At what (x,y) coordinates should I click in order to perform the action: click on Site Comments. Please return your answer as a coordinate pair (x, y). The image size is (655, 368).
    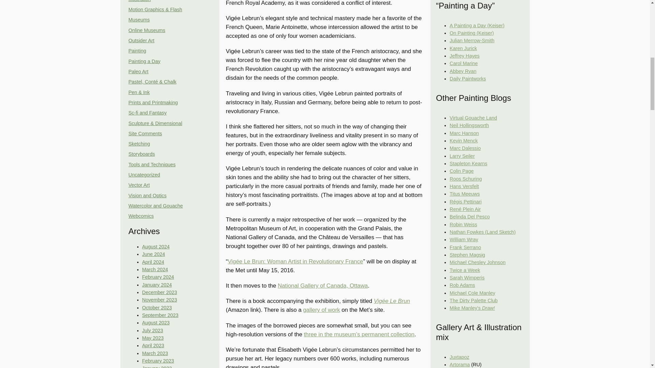
    Looking at the image, I should click on (145, 134).